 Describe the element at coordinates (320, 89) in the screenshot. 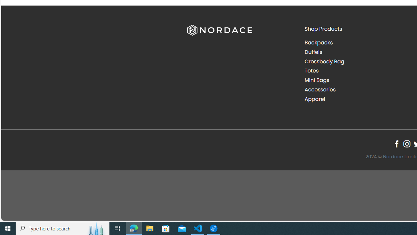

I see `Accessories` at that location.